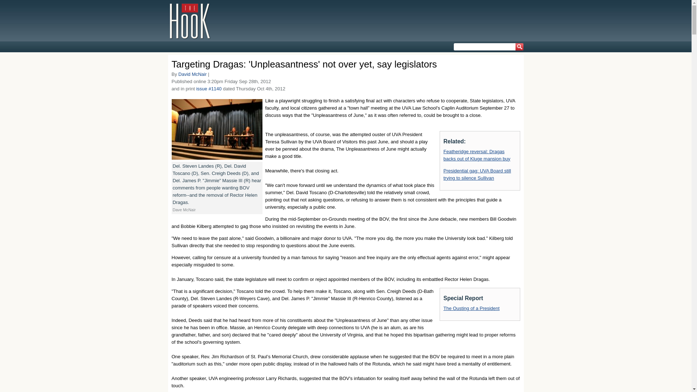  What do you see at coordinates (477, 174) in the screenshot?
I see `Presidential gag: UVA Board still trying to silence Sullivan` at bounding box center [477, 174].